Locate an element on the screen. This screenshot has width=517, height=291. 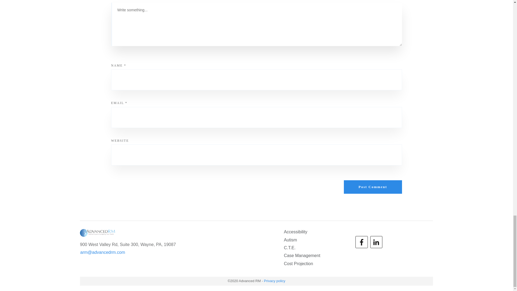
Accessibility is located at coordinates (295, 232).